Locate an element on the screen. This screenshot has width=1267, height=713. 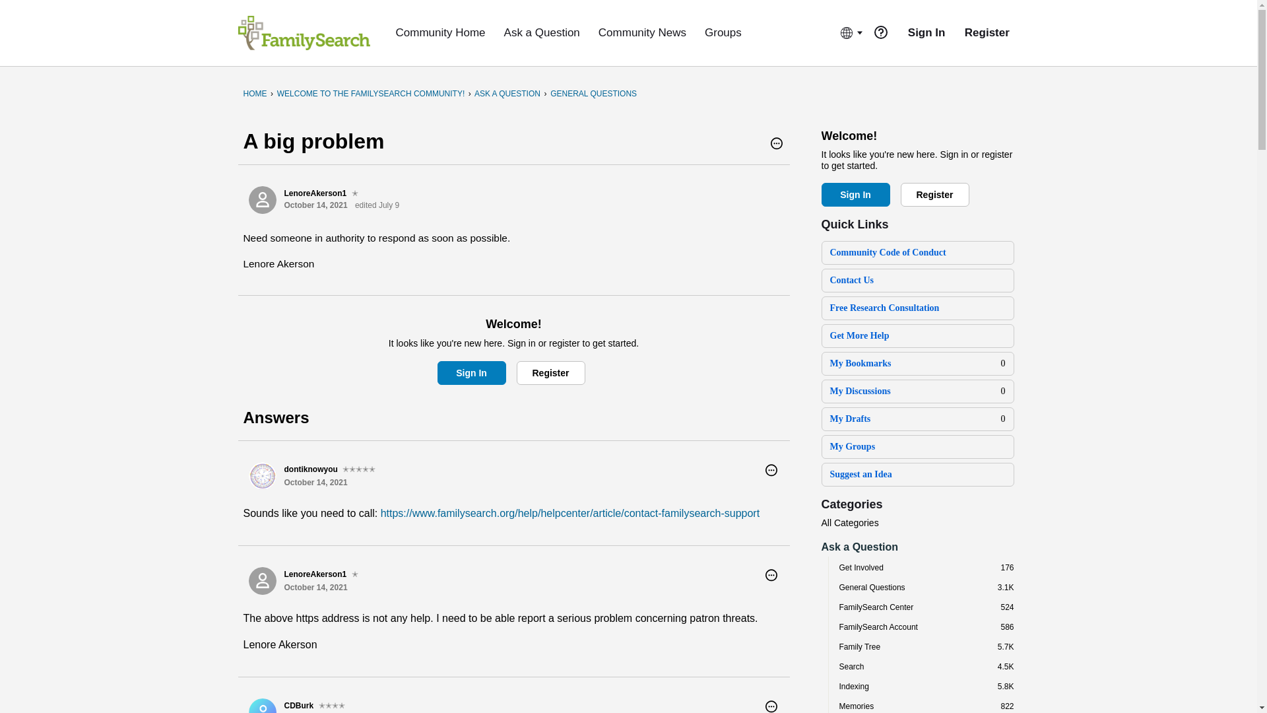
Level 4 is located at coordinates (331, 705).